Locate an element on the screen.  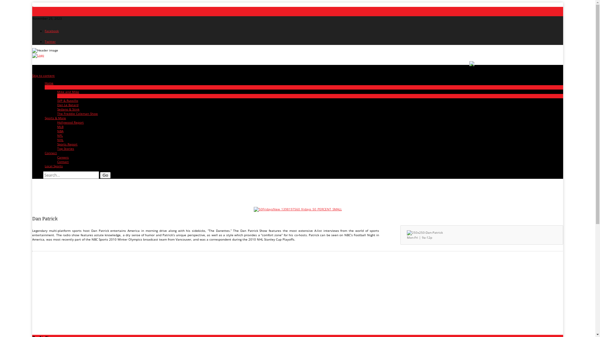
The Freddie Coleman Show is located at coordinates (77, 114).